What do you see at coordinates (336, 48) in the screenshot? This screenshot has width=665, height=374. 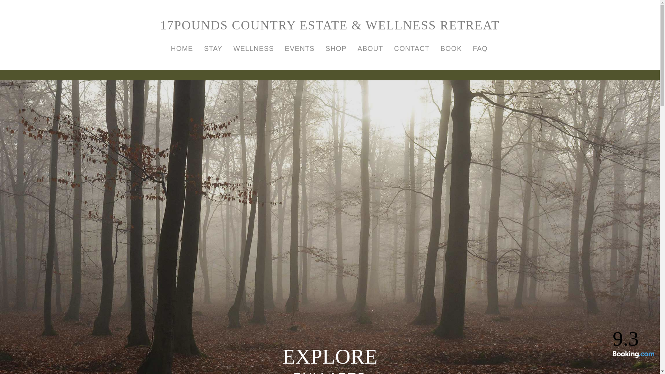 I see `SHOP` at bounding box center [336, 48].